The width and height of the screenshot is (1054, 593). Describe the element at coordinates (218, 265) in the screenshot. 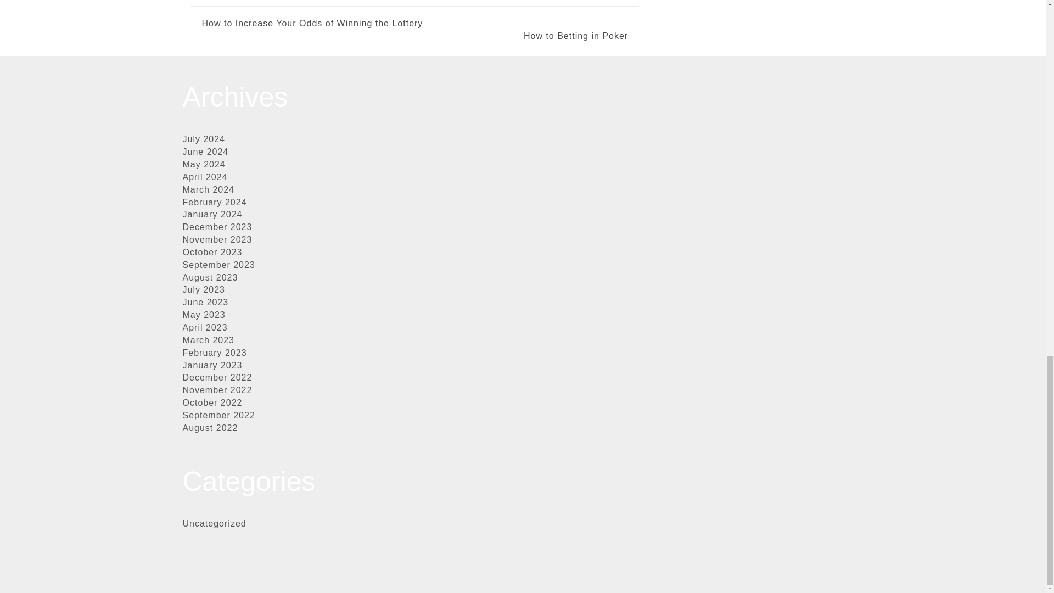

I see `September 2023` at that location.